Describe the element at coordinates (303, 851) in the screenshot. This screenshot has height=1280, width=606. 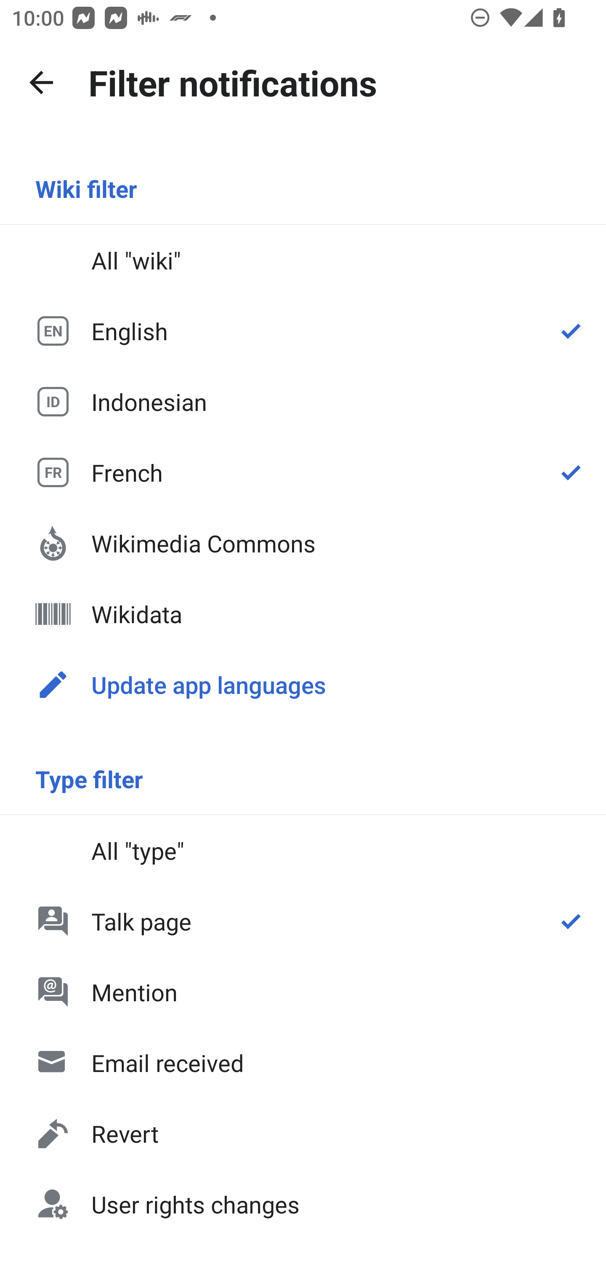
I see `All "type"` at that location.